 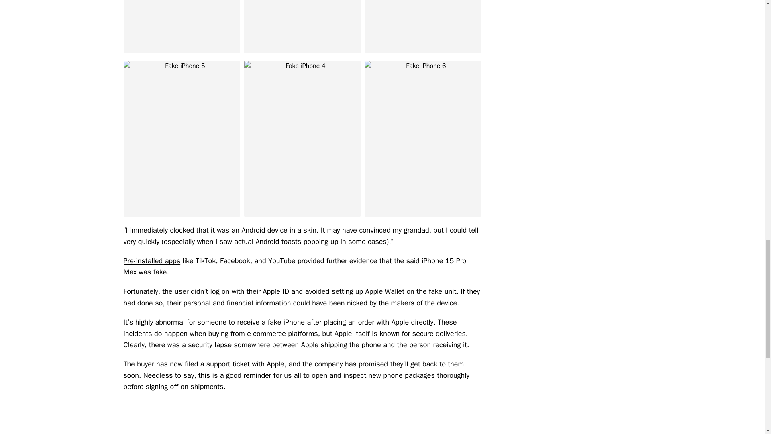 What do you see at coordinates (182, 27) in the screenshot?
I see `Fake iPhone 1` at bounding box center [182, 27].